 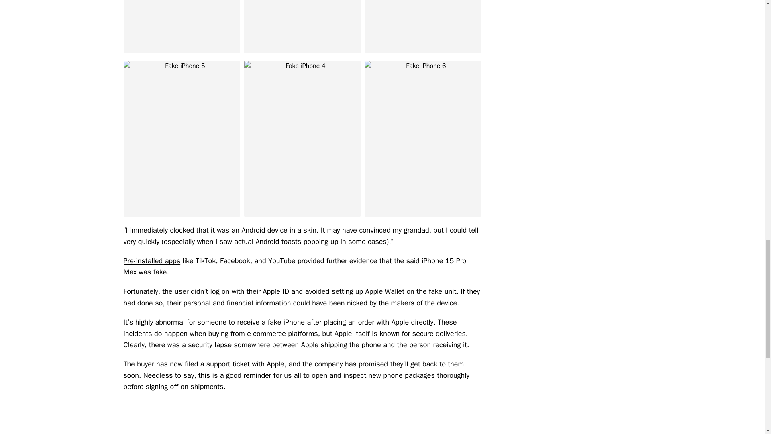 What do you see at coordinates (182, 27) in the screenshot?
I see `Fake iPhone 1` at bounding box center [182, 27].